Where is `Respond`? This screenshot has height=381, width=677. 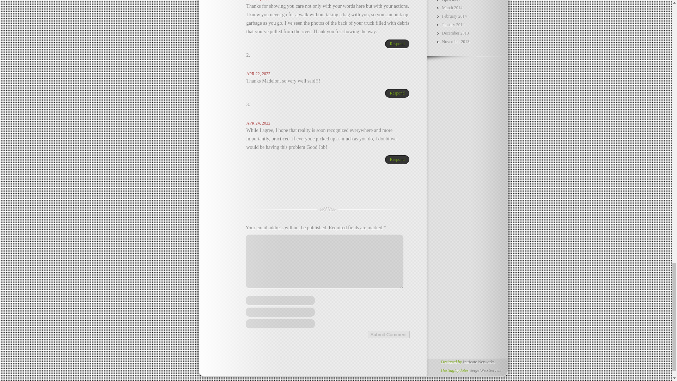 Respond is located at coordinates (395, 44).